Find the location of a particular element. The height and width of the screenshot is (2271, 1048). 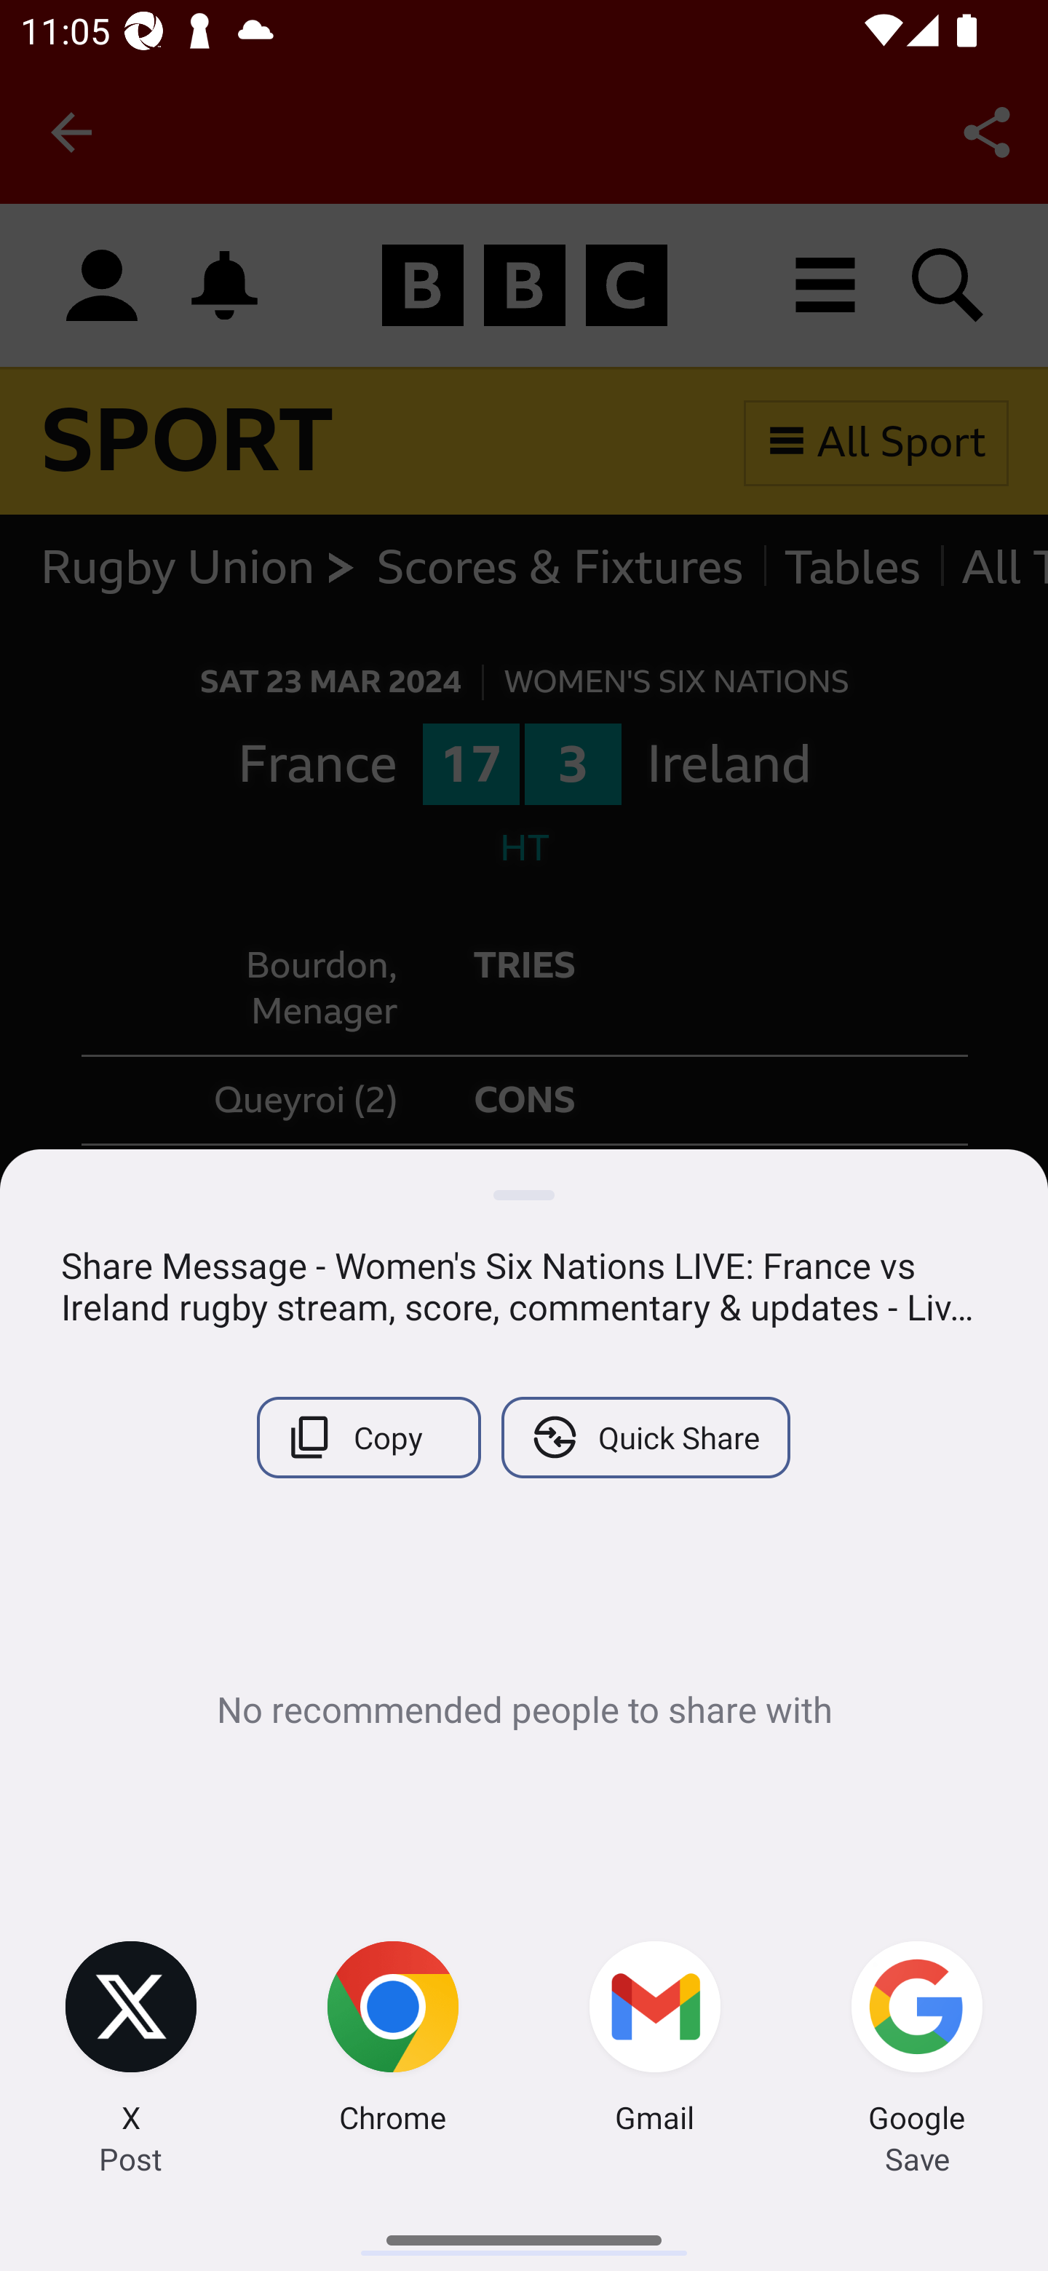

Chrome is located at coordinates (393, 2041).